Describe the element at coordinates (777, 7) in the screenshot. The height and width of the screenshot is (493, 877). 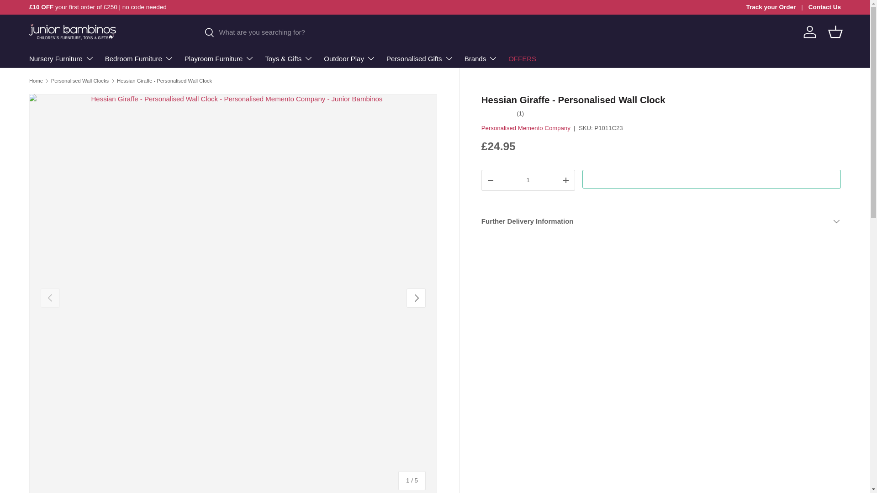
I see `Track your Order` at that location.